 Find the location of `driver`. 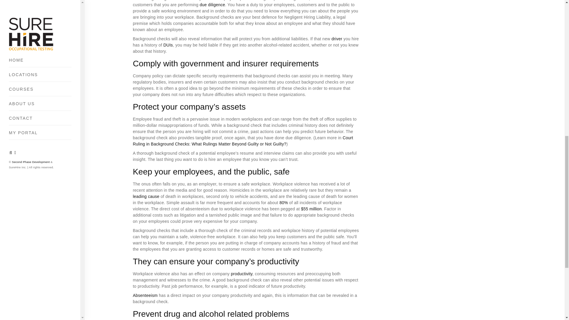

driver is located at coordinates (337, 39).